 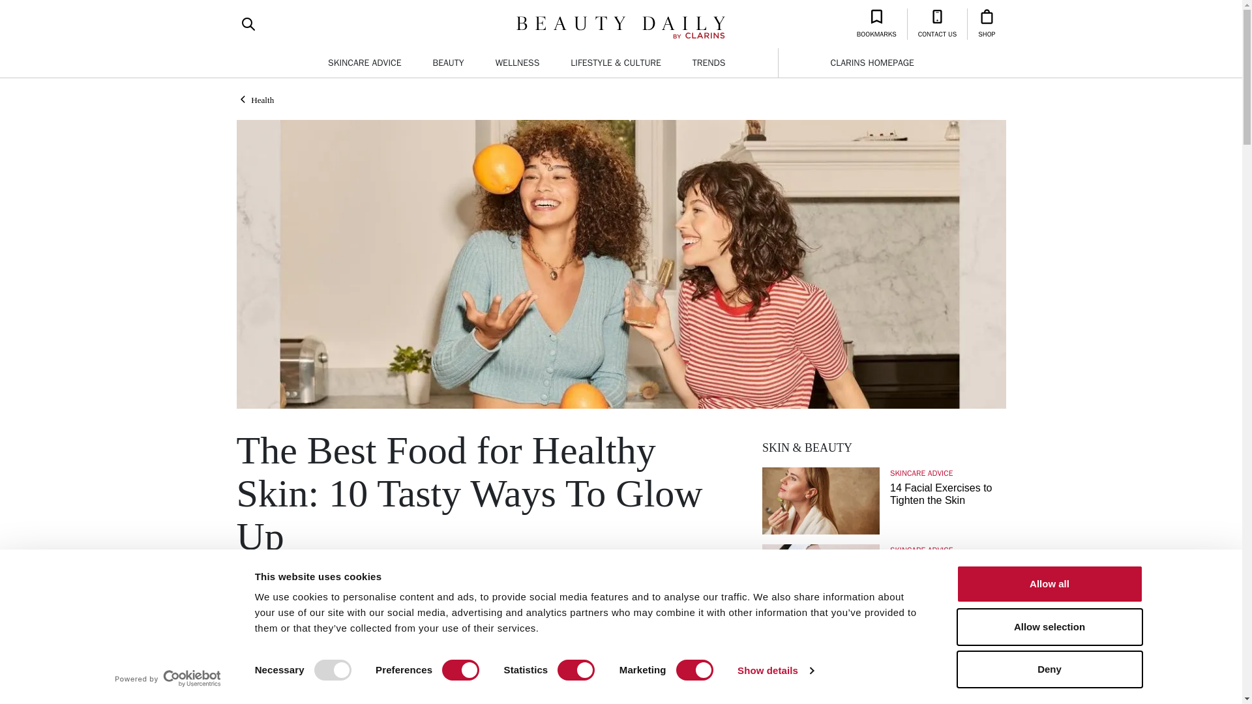 I want to click on Deny, so click(x=1049, y=669).